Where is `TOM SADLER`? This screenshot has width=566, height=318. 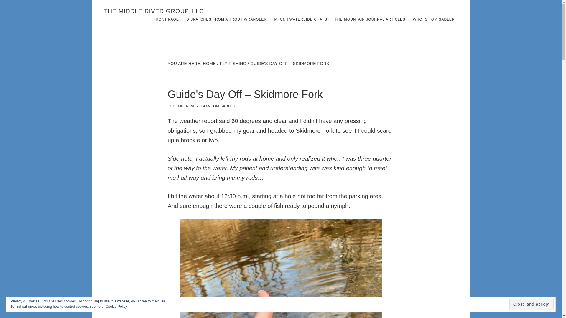
TOM SADLER is located at coordinates (223, 106).